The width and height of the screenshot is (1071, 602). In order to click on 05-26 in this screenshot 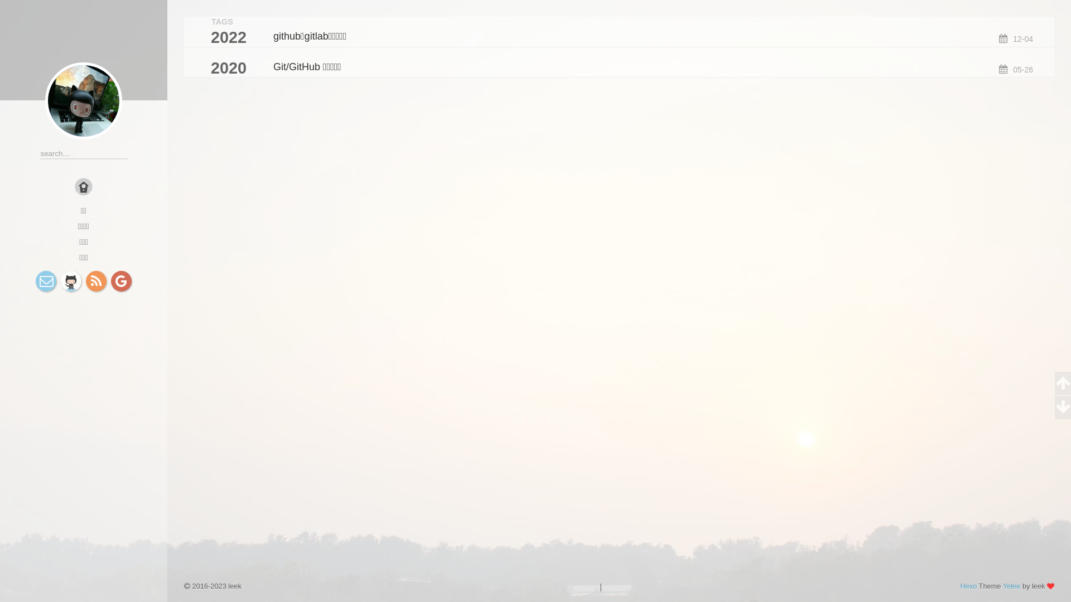, I will do `click(1016, 69)`.